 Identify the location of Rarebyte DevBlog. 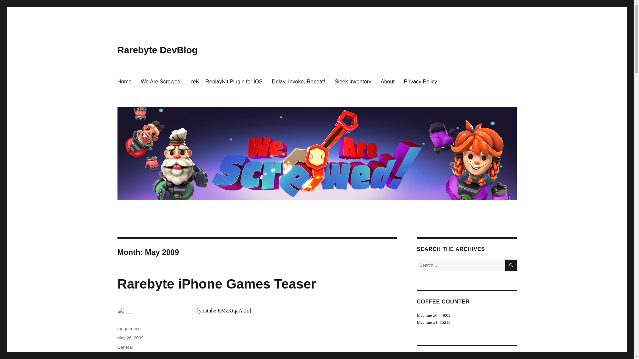
(157, 50).